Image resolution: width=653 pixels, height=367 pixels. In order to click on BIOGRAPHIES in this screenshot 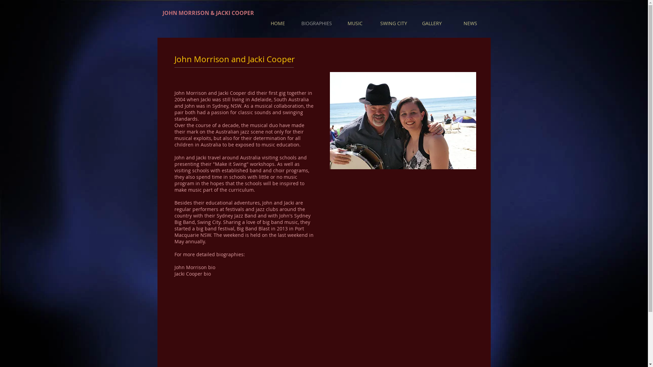, I will do `click(316, 23)`.